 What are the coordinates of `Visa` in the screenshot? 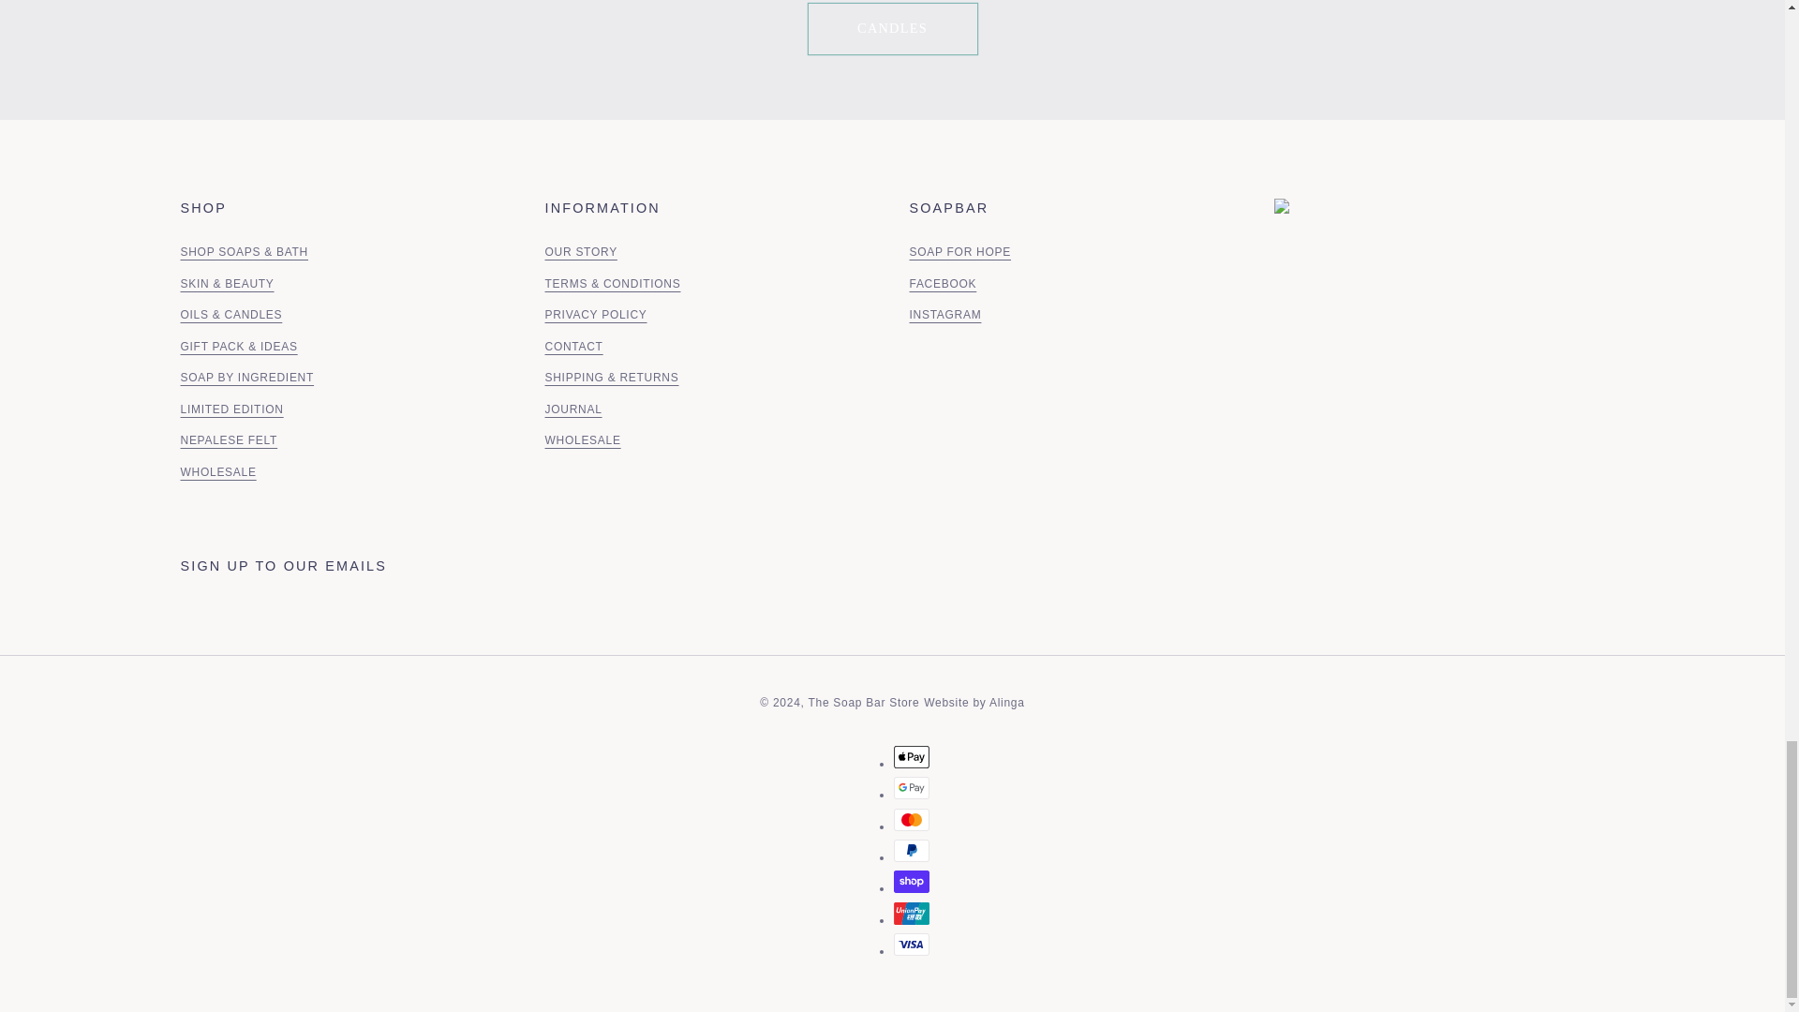 It's located at (912, 944).